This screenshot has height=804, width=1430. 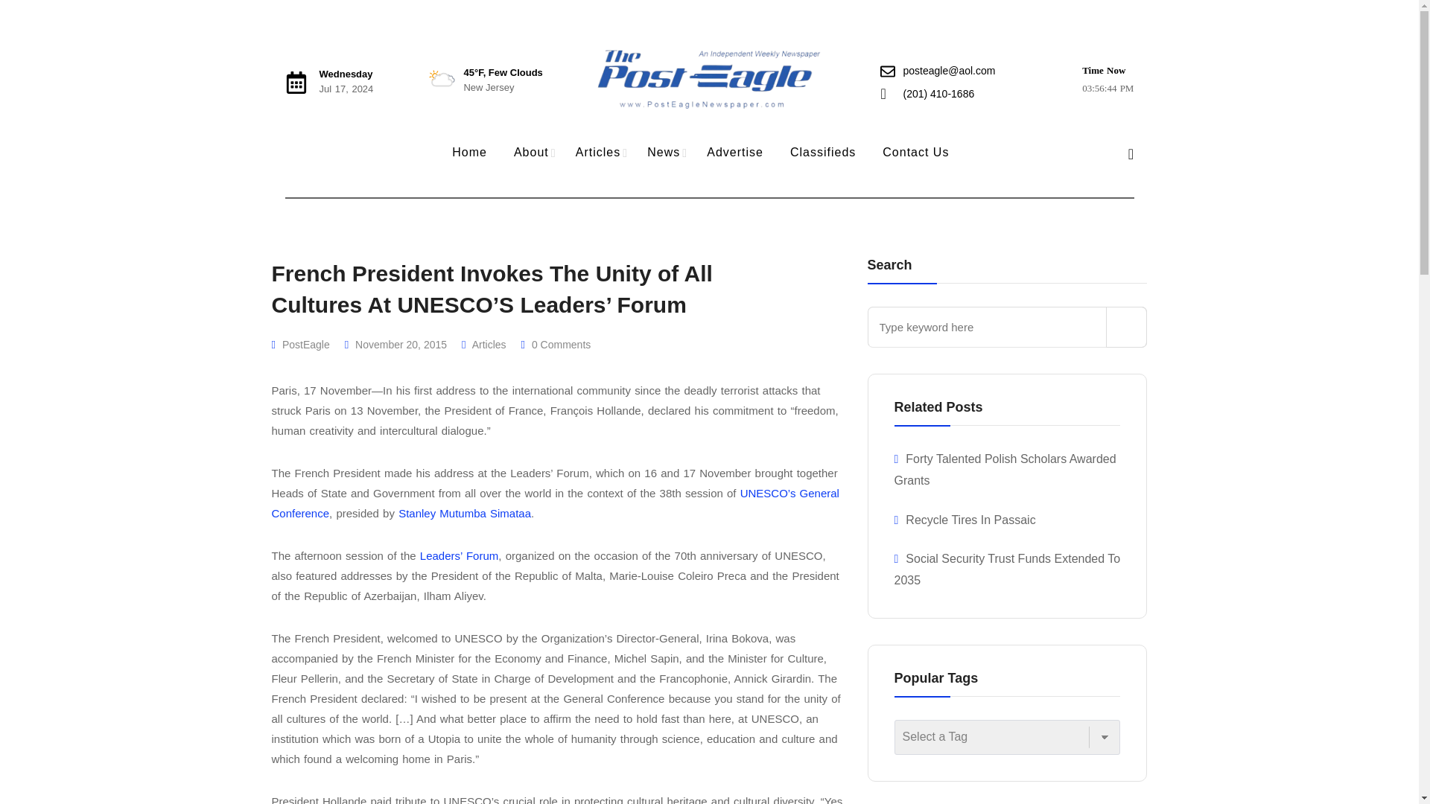 I want to click on Home, so click(x=469, y=153).